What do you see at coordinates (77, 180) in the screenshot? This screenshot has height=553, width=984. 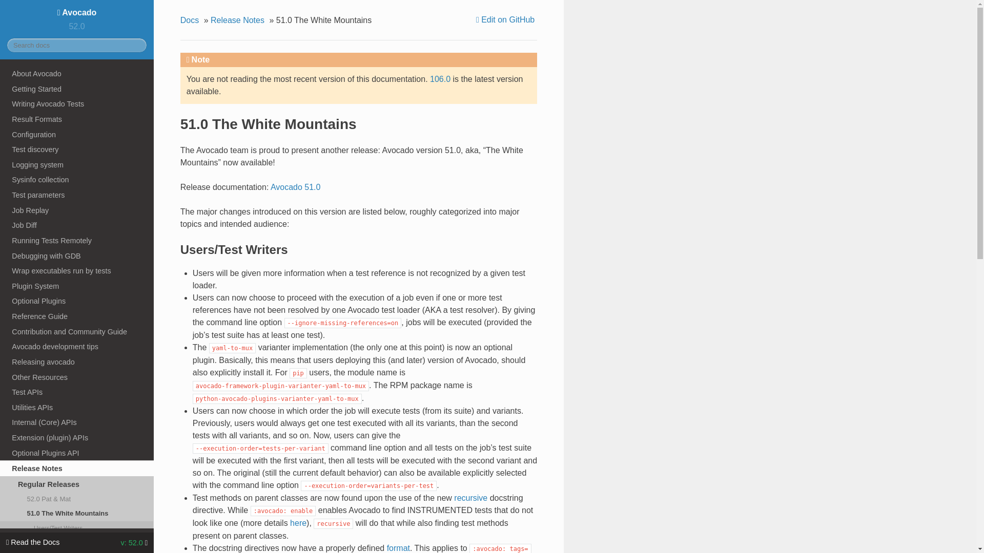 I see `Sysinfo collection` at bounding box center [77, 180].